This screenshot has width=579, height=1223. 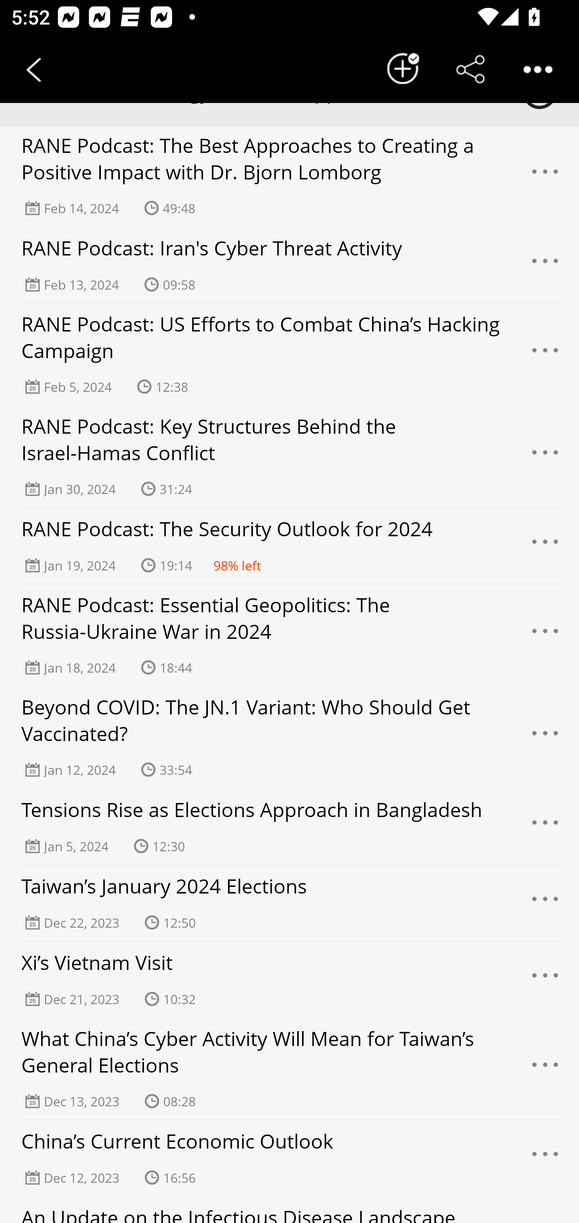 What do you see at coordinates (545, 265) in the screenshot?
I see `Menu` at bounding box center [545, 265].